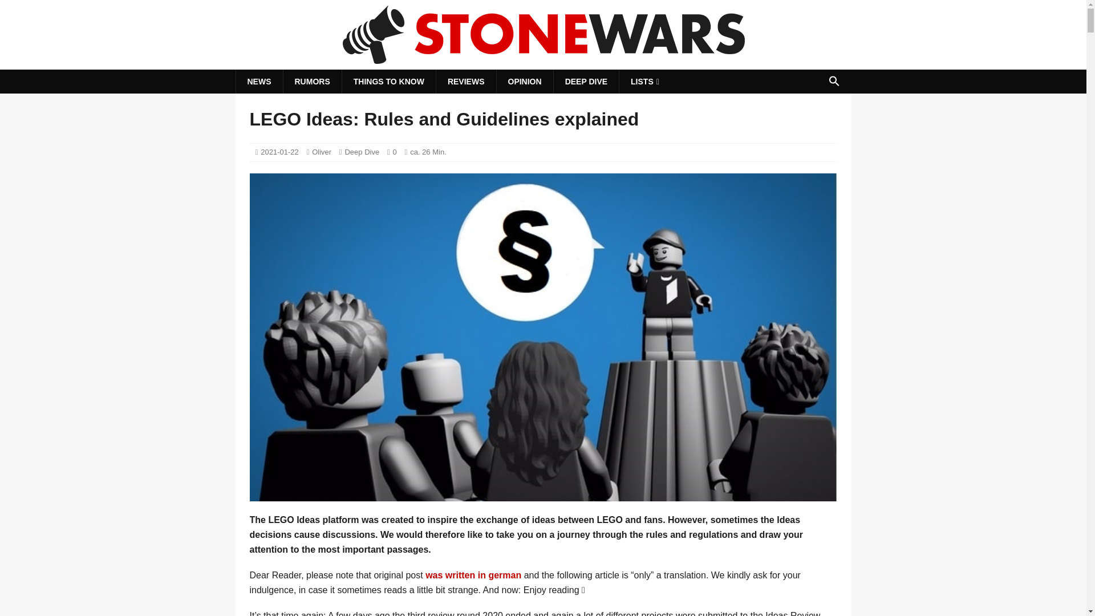 This screenshot has width=1095, height=616. Describe the element at coordinates (524, 82) in the screenshot. I see `OPINION` at that location.